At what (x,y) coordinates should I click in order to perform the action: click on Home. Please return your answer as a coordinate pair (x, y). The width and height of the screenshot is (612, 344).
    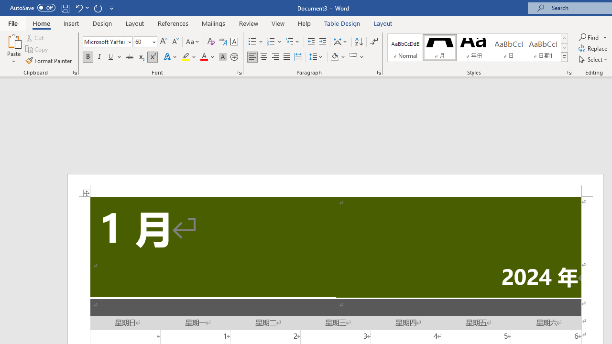
    Looking at the image, I should click on (41, 23).